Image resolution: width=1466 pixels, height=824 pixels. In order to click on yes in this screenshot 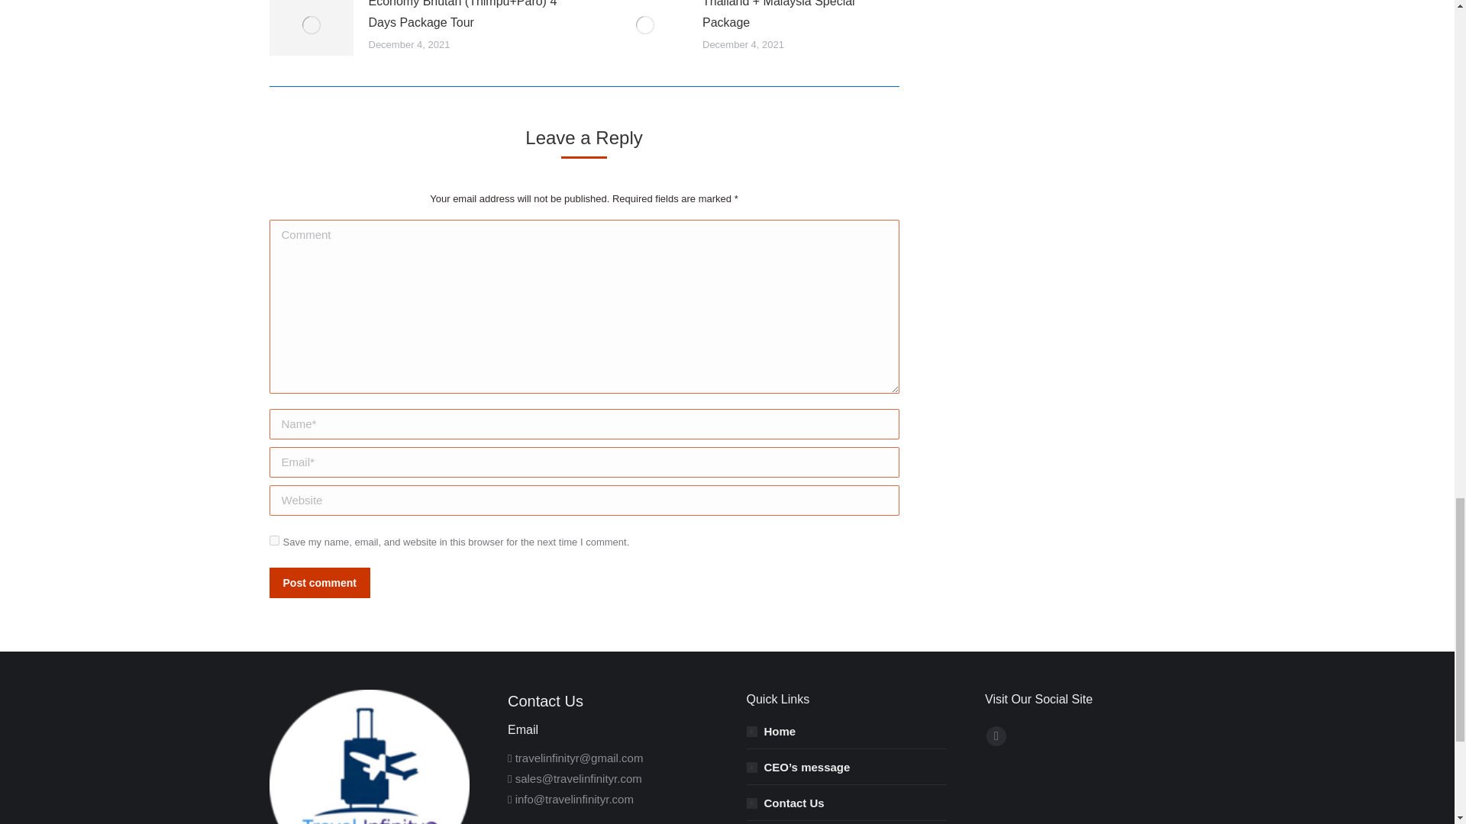, I will do `click(273, 540)`.